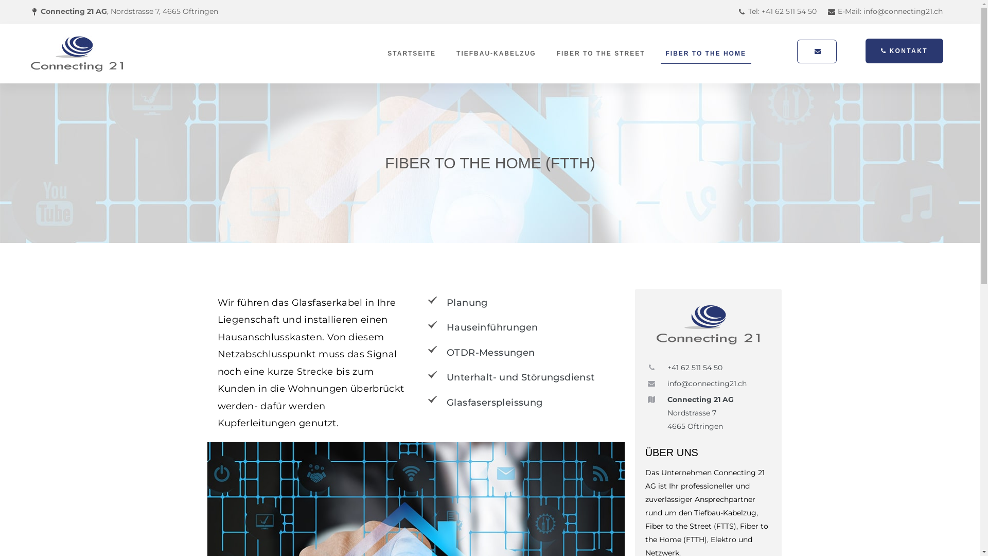 The width and height of the screenshot is (988, 556). Describe the element at coordinates (706, 54) in the screenshot. I see `FIBER TO THE HOME` at that location.